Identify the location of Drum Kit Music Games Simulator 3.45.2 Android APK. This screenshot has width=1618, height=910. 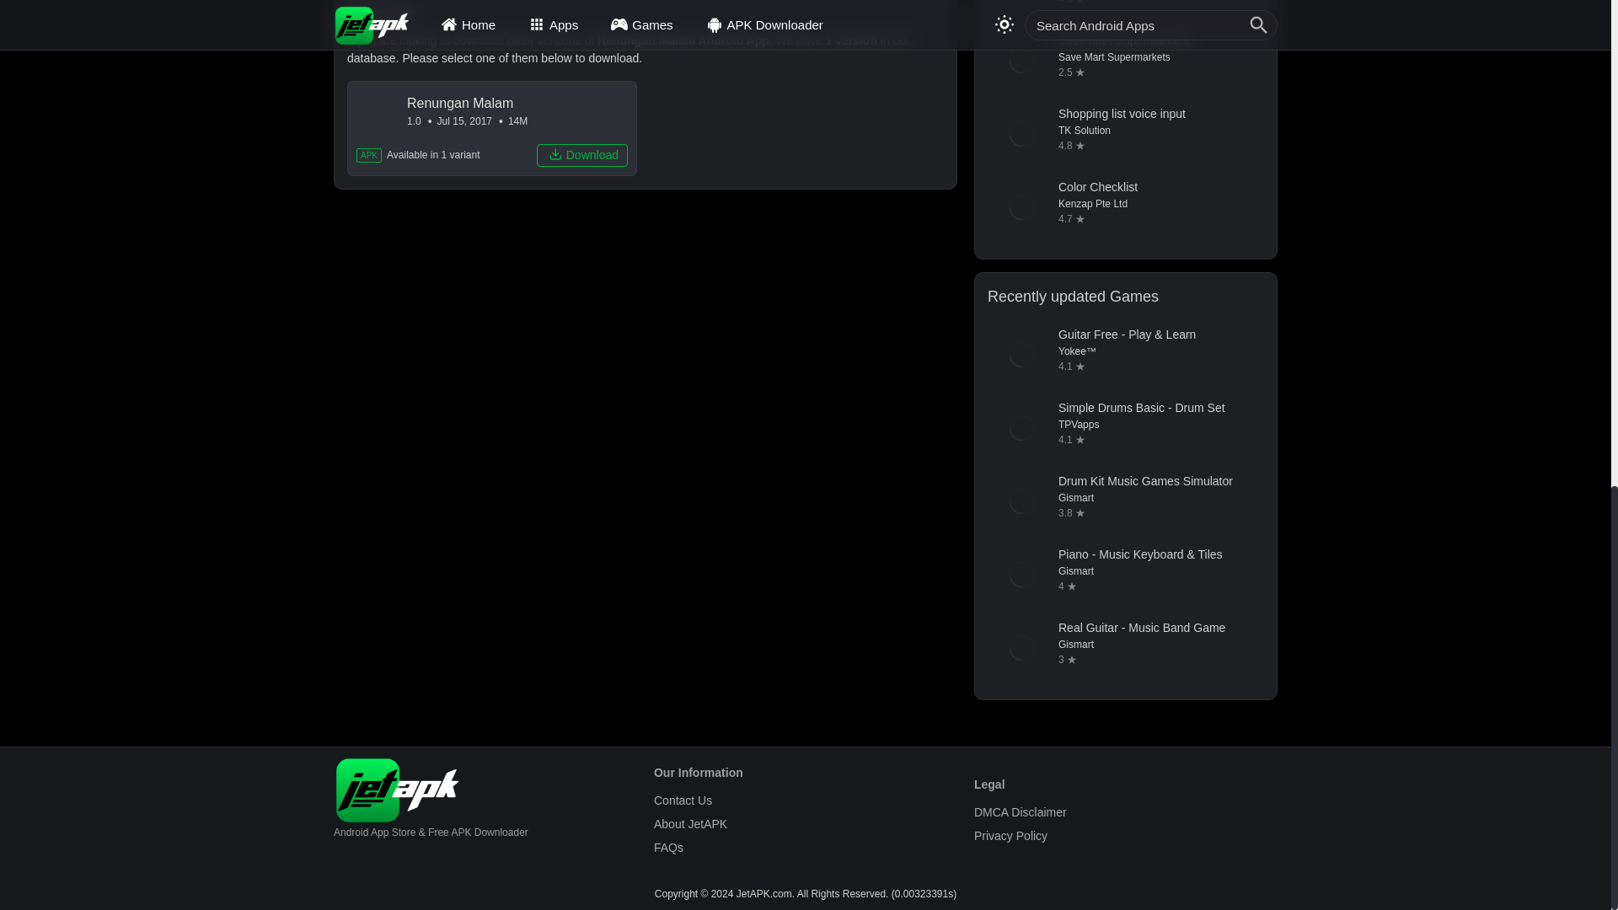
(1125, 501).